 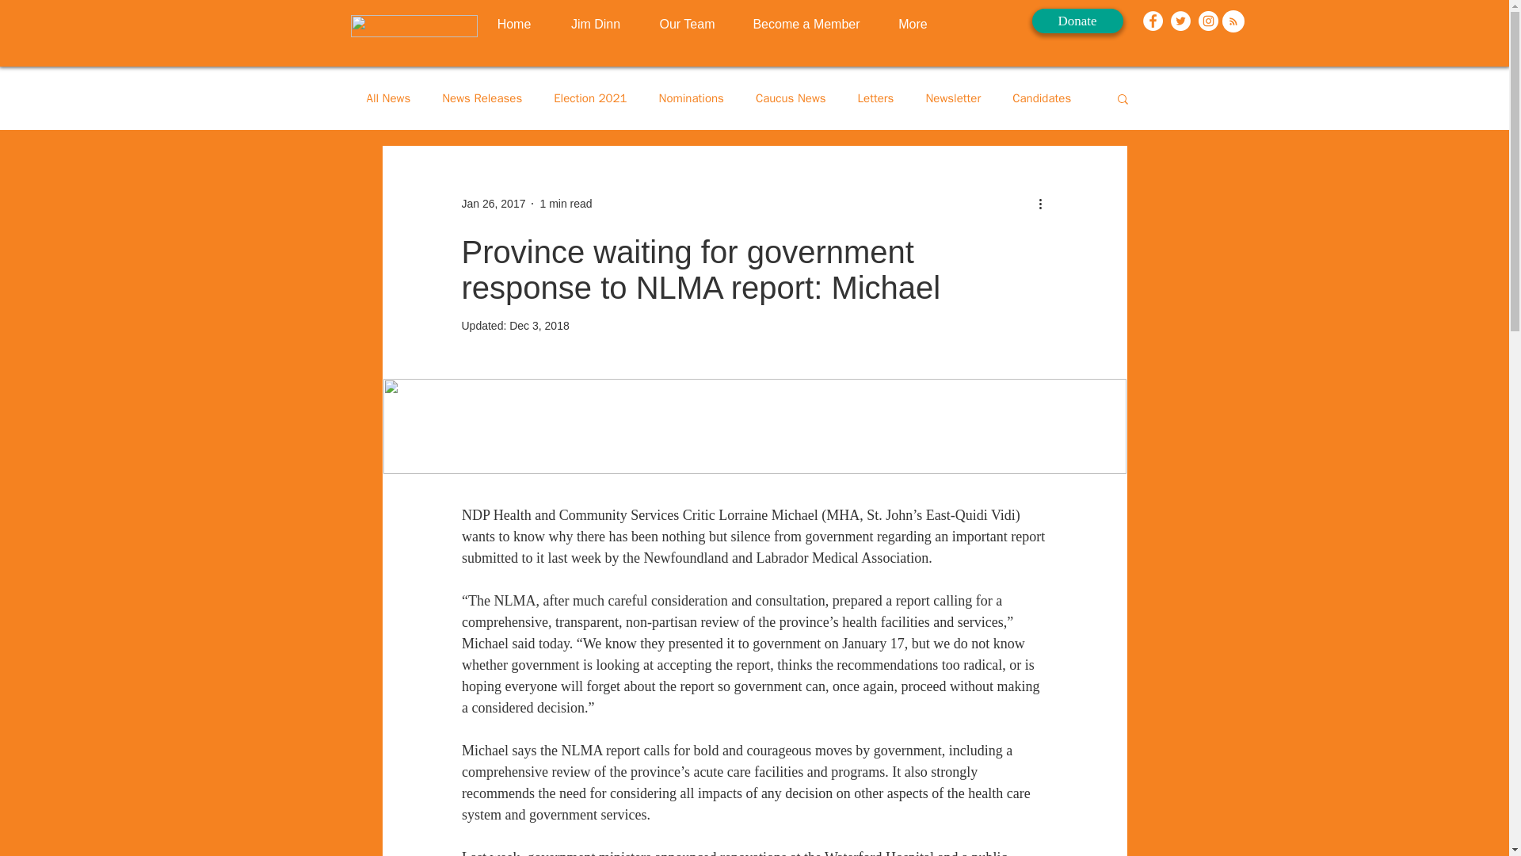 What do you see at coordinates (1076, 21) in the screenshot?
I see `Donate` at bounding box center [1076, 21].